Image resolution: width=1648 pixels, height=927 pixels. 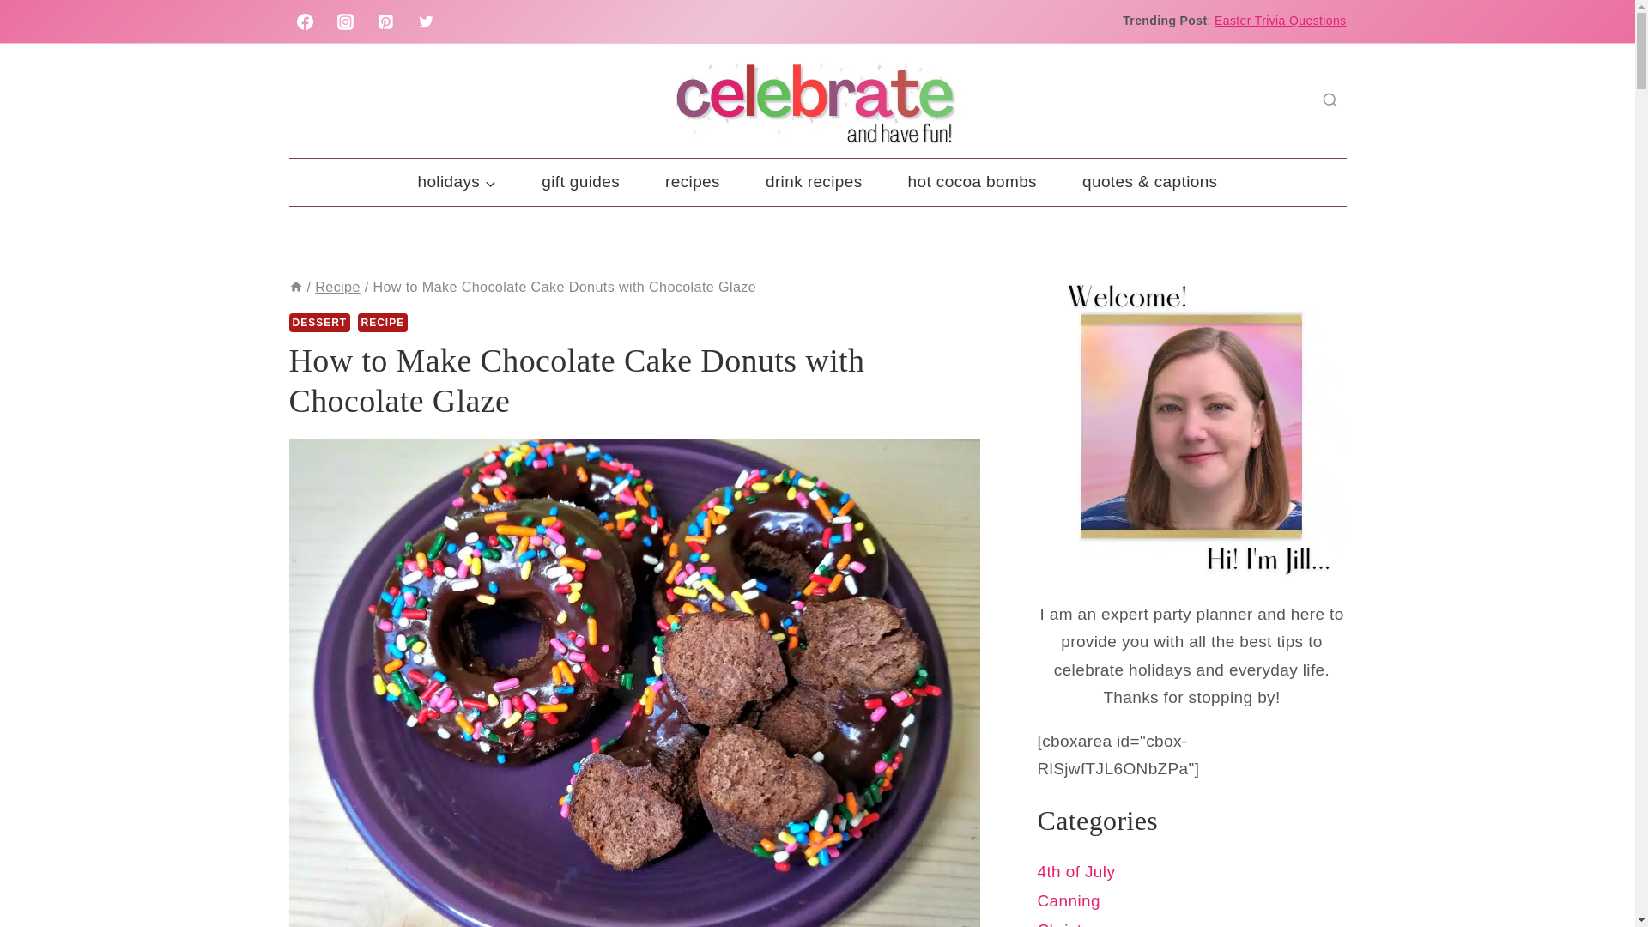 I want to click on recipes, so click(x=692, y=182).